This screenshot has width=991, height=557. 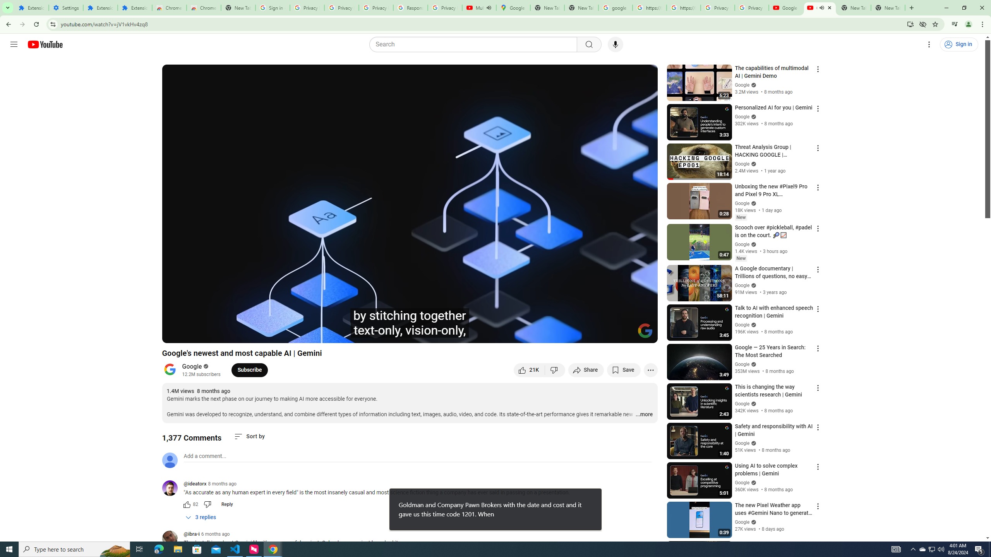 What do you see at coordinates (741, 258) in the screenshot?
I see `New` at bounding box center [741, 258].